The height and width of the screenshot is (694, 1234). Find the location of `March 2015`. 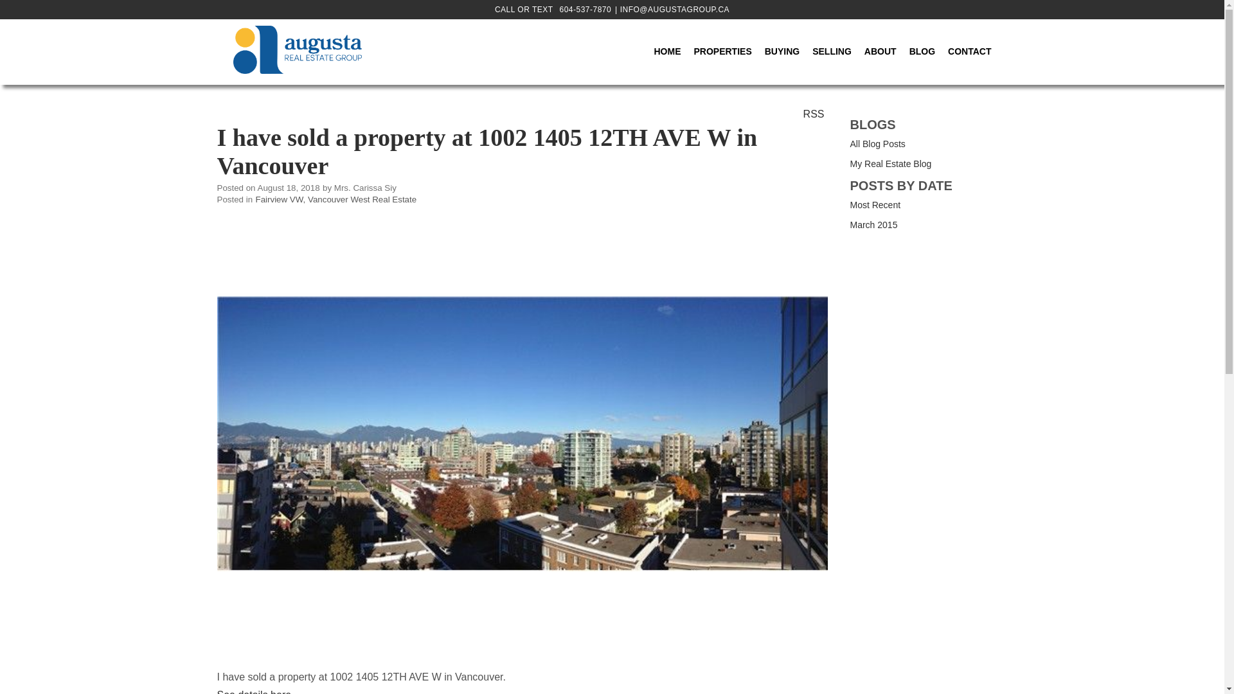

March 2015 is located at coordinates (873, 225).